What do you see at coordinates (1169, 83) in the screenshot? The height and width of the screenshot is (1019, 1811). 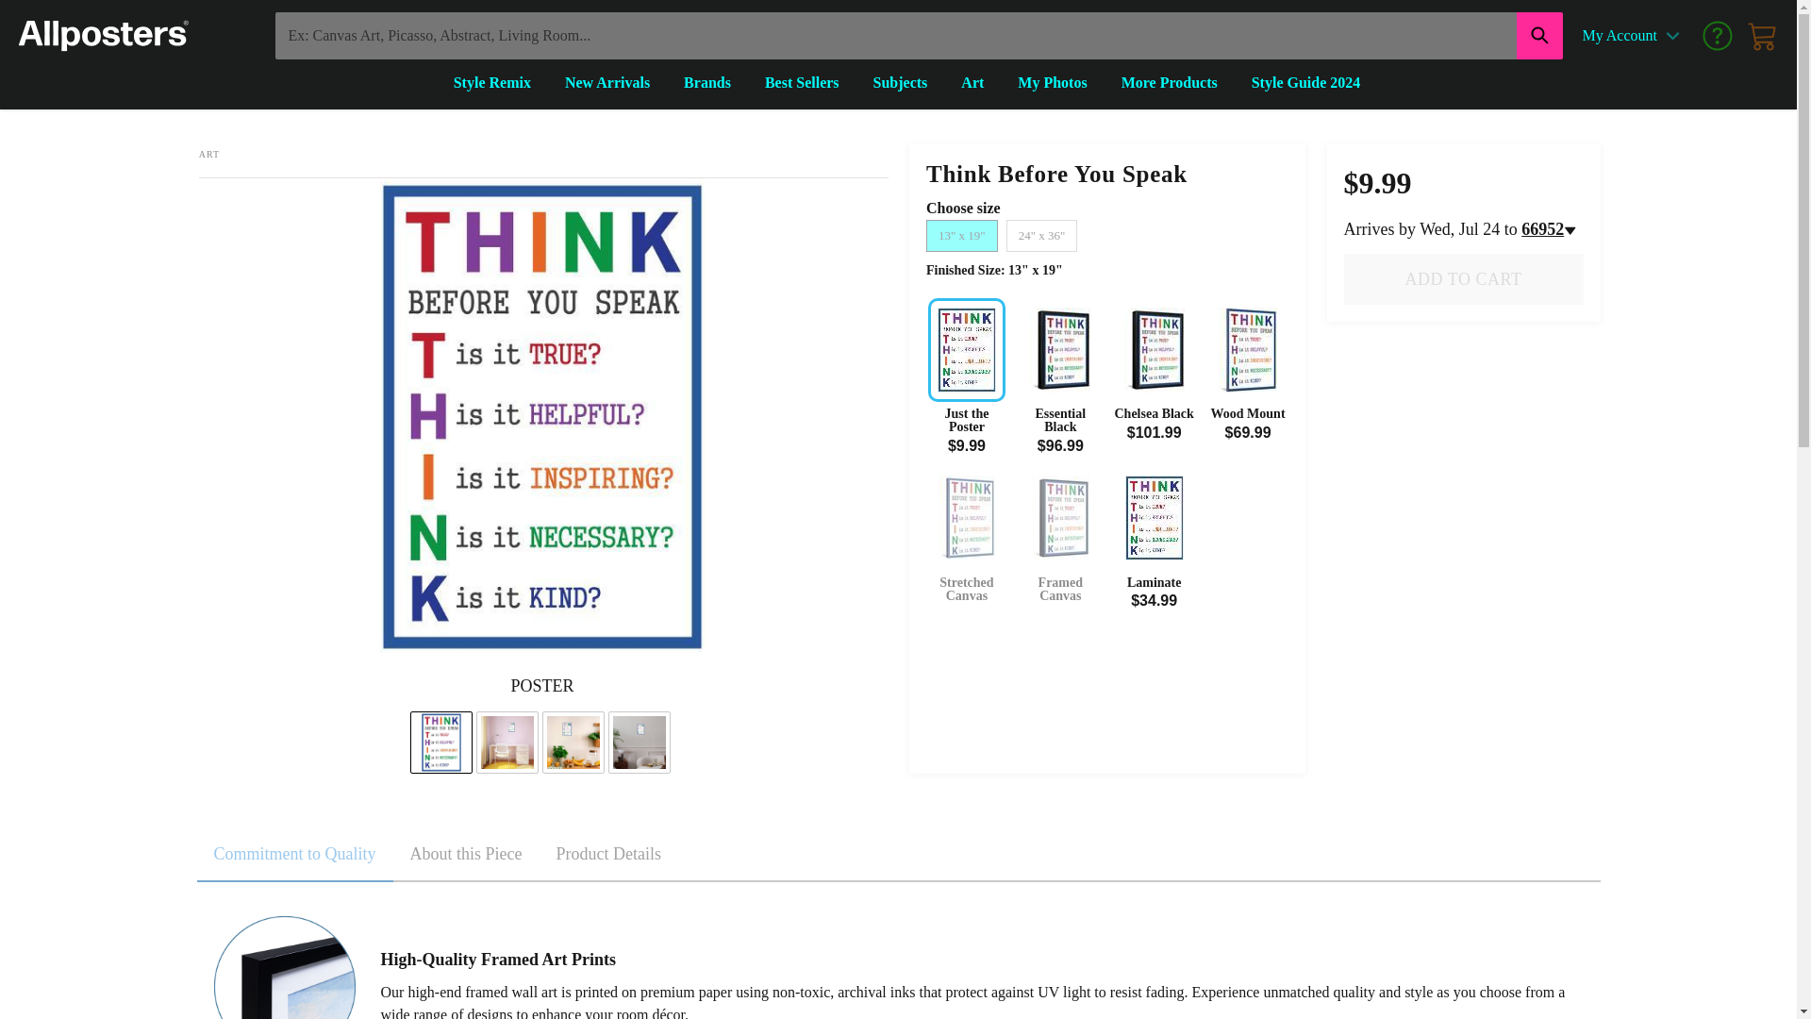 I see `More Products` at bounding box center [1169, 83].